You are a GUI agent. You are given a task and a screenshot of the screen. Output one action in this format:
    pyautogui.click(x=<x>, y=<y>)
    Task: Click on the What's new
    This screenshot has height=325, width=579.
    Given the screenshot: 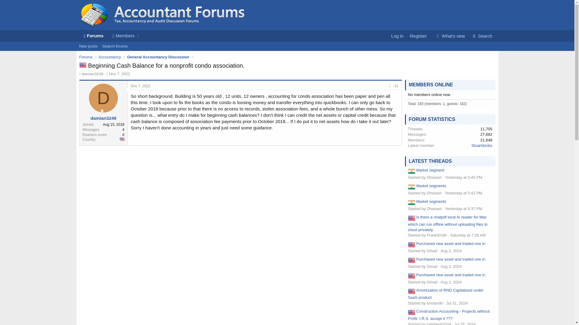 What is the action you would take?
    pyautogui.click(x=120, y=73)
    